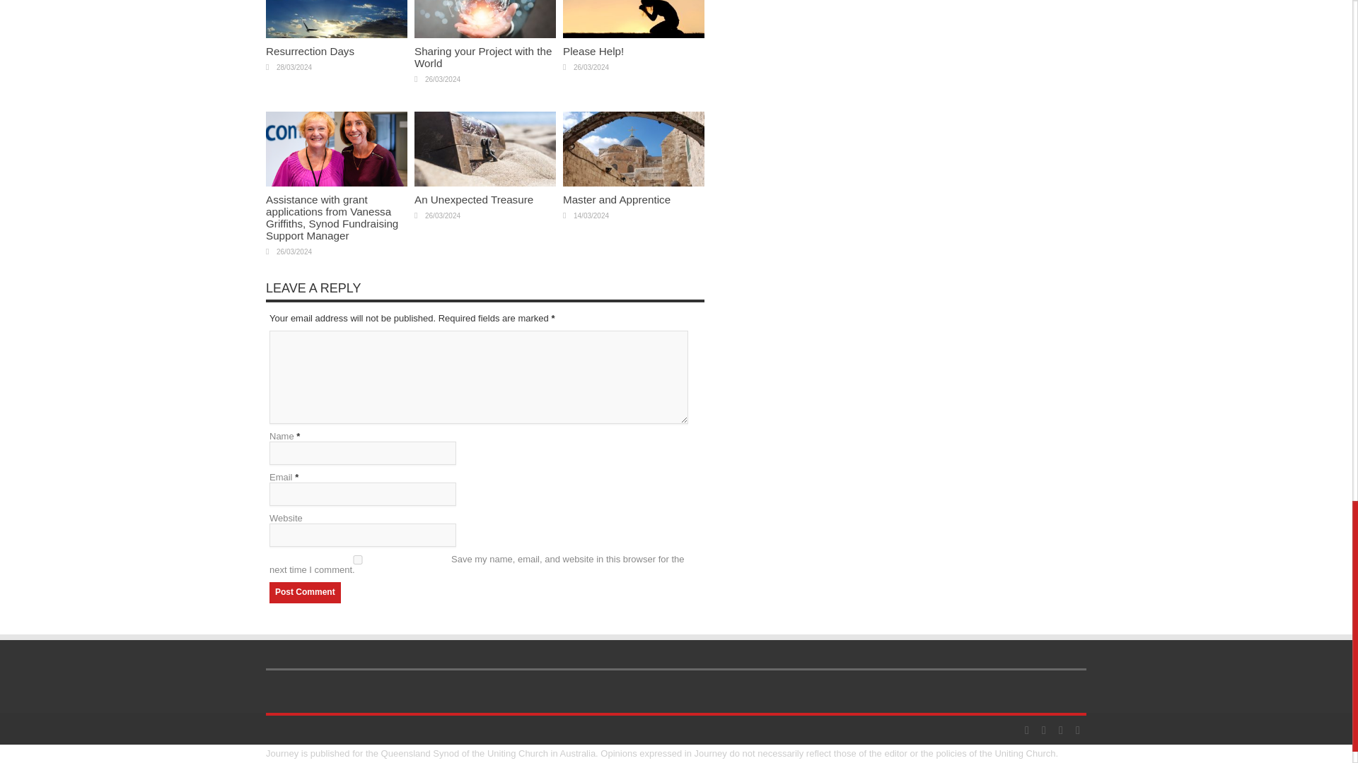 The image size is (1358, 763). I want to click on Permalink to Please Help!, so click(634, 35).